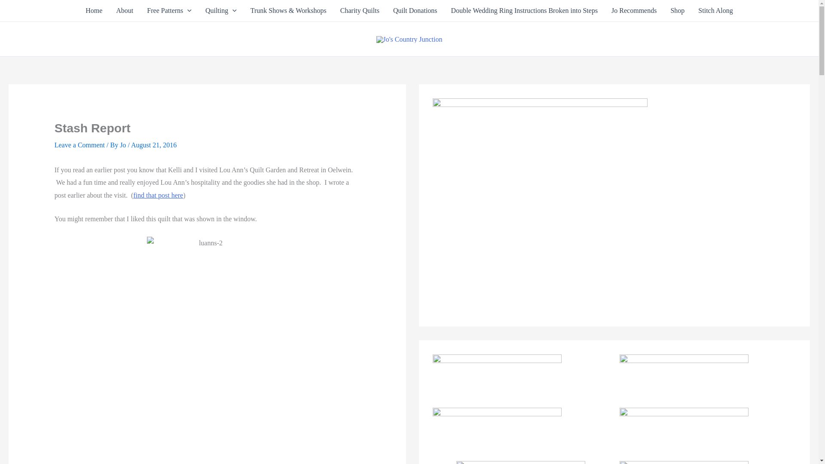  Describe the element at coordinates (125, 10) in the screenshot. I see `About` at that location.